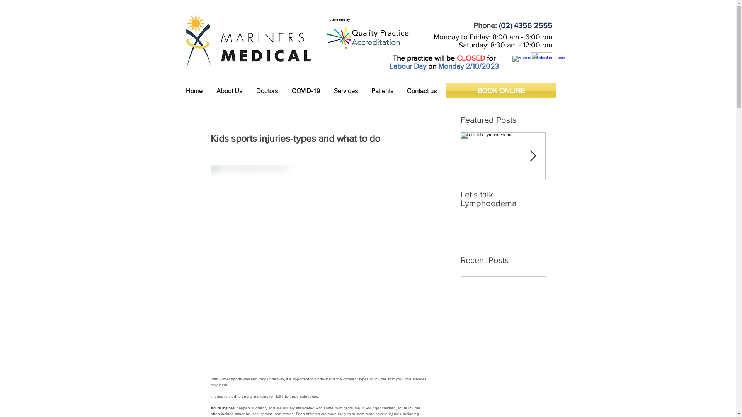 The image size is (742, 417). I want to click on The practice will be, so click(425, 58).